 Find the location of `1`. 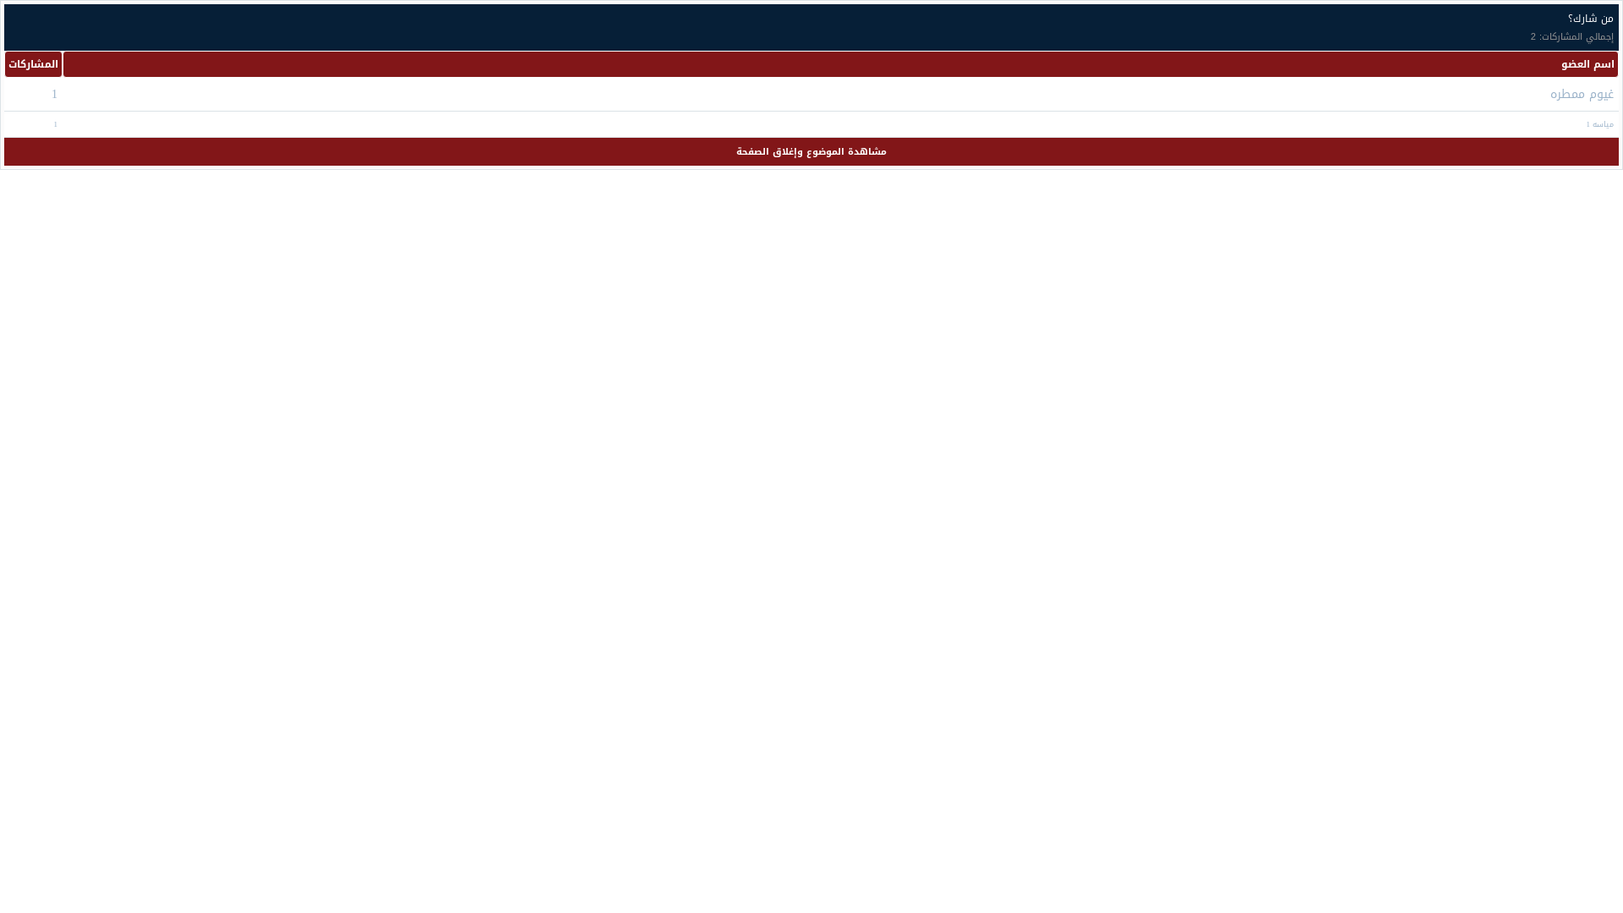

1 is located at coordinates (56, 123).